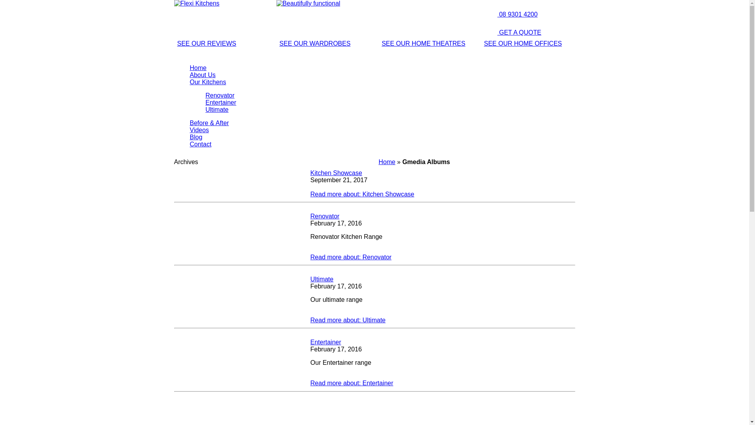 The height and width of the screenshot is (425, 755). Describe the element at coordinates (326, 342) in the screenshot. I see `Entertainer` at that location.